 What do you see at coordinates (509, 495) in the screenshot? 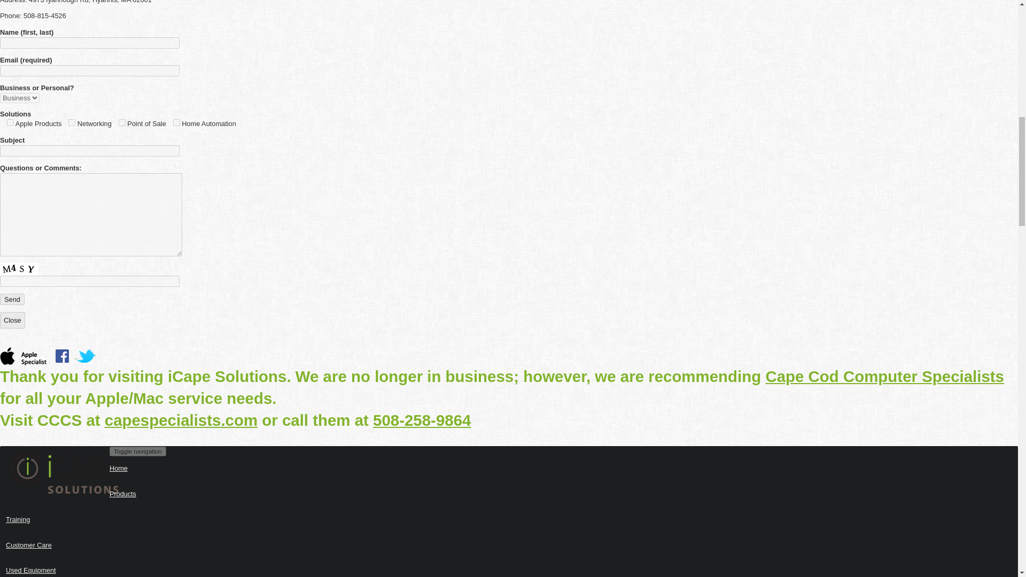
I see `Products` at bounding box center [509, 495].